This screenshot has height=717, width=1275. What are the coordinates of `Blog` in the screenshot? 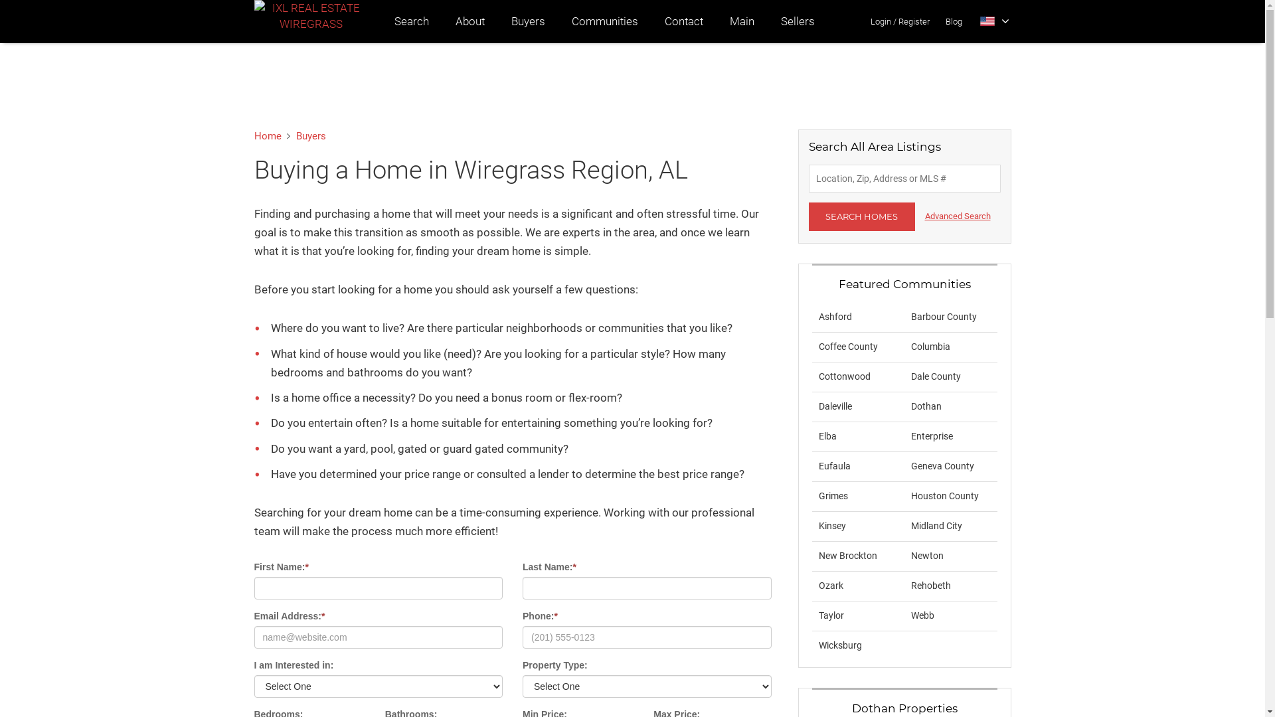 It's located at (954, 21).